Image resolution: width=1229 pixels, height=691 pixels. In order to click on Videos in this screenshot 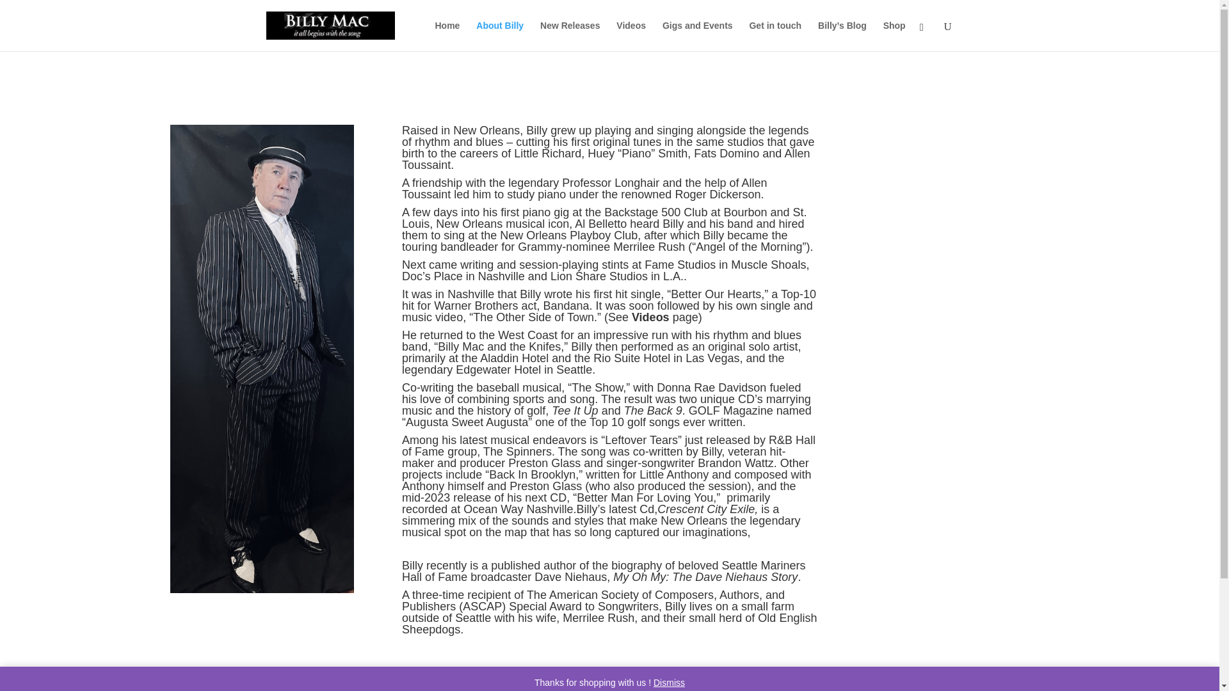, I will do `click(650, 317)`.